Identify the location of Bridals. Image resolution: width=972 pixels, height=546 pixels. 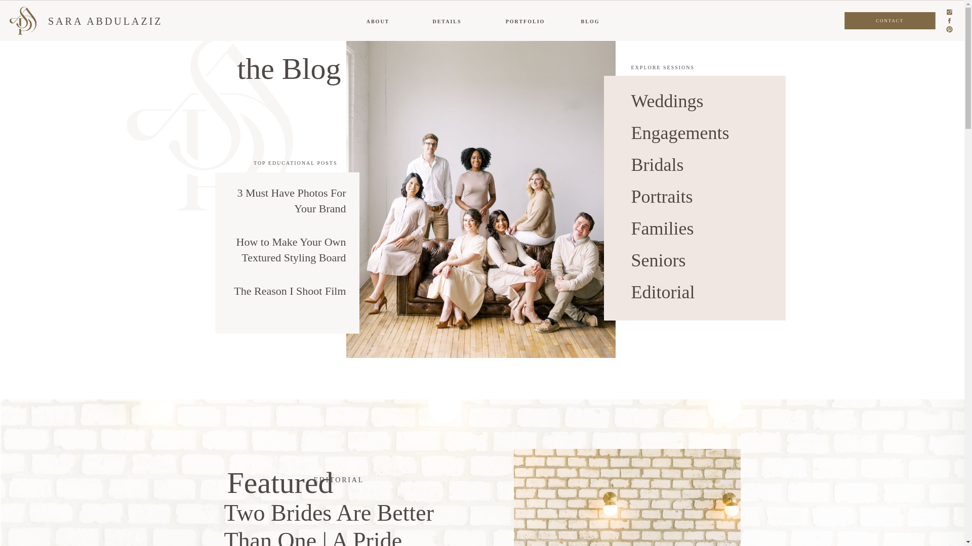
(720, 167).